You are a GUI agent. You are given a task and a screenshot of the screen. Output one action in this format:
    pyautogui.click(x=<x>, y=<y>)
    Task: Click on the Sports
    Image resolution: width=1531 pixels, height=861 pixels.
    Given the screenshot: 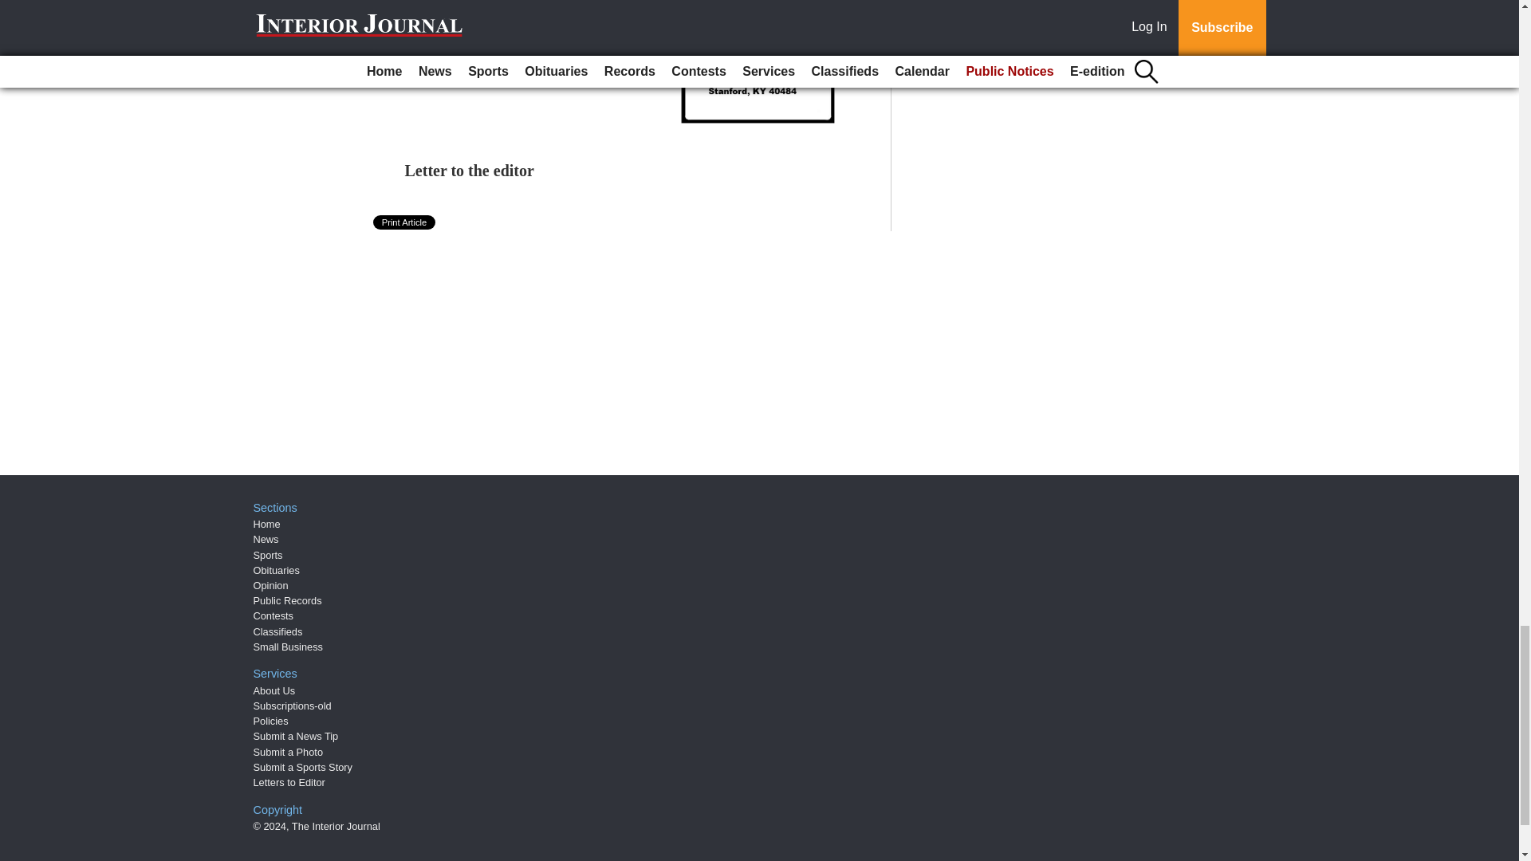 What is the action you would take?
    pyautogui.click(x=268, y=555)
    